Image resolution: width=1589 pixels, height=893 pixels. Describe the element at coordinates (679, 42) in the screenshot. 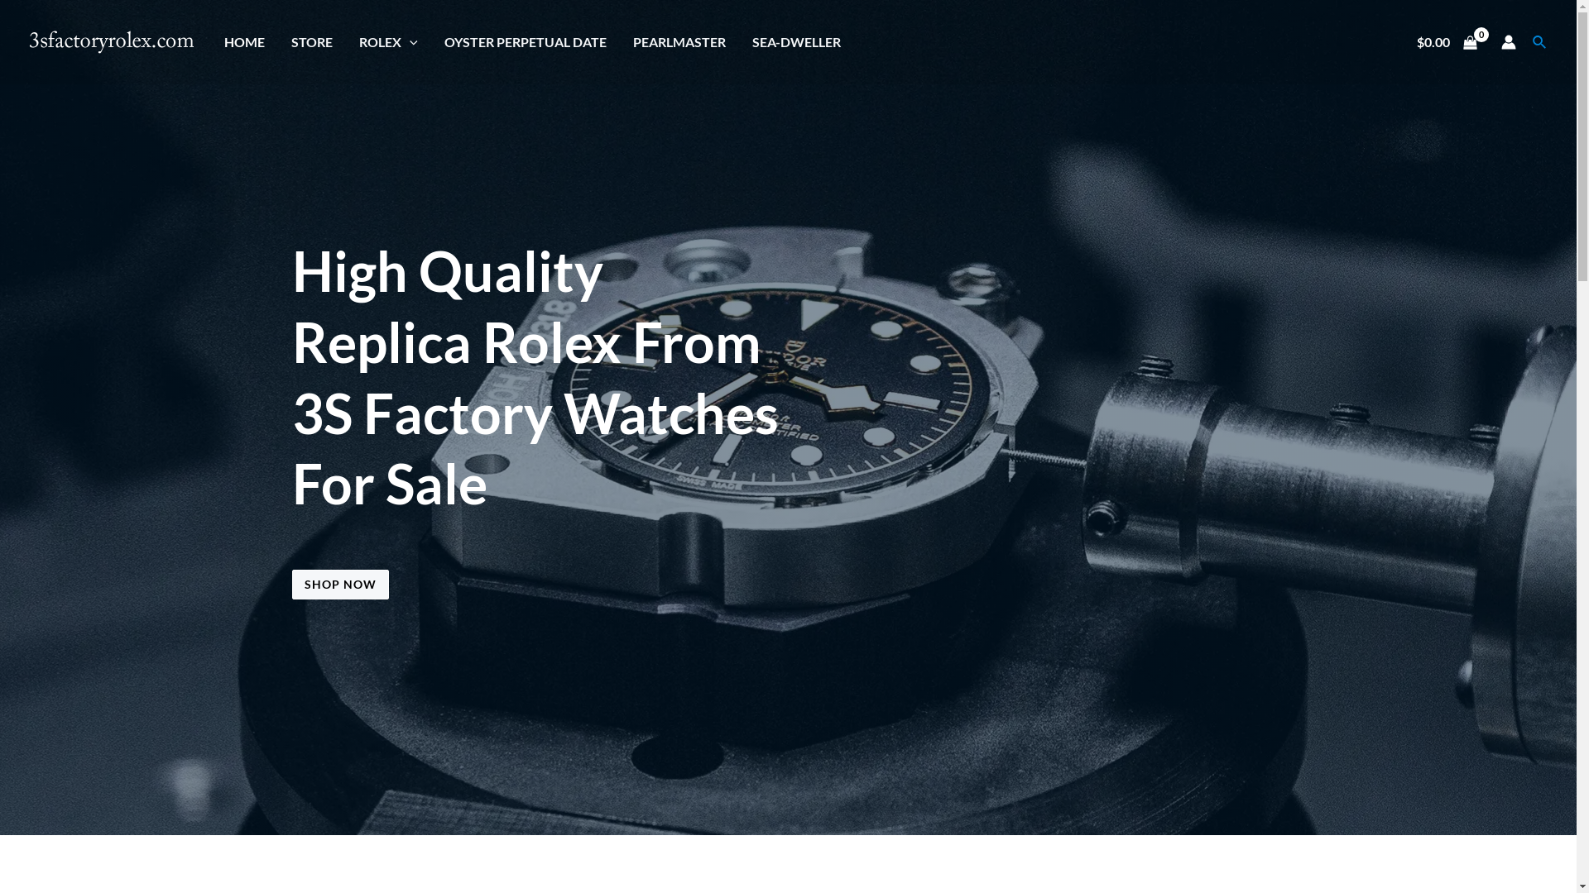

I see `PEARLMASTER` at that location.